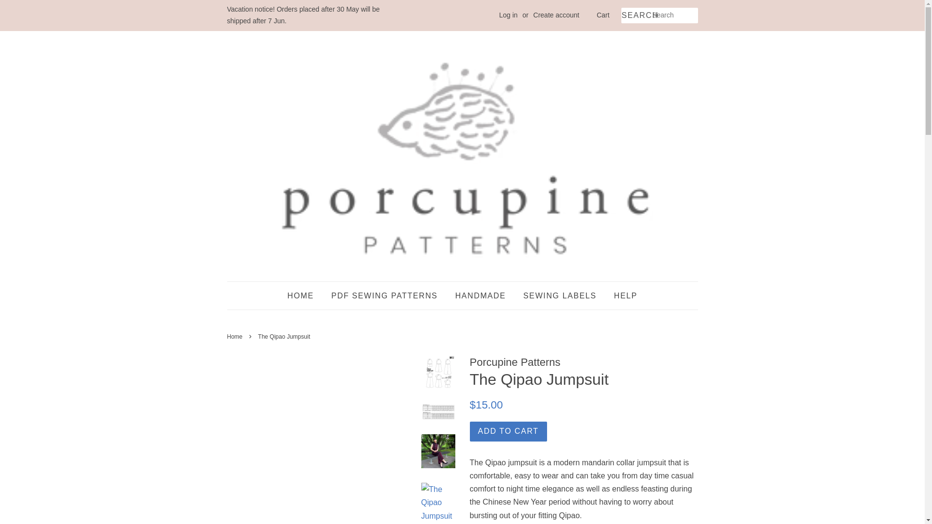 Image resolution: width=932 pixels, height=524 pixels. I want to click on Cart, so click(603, 16).